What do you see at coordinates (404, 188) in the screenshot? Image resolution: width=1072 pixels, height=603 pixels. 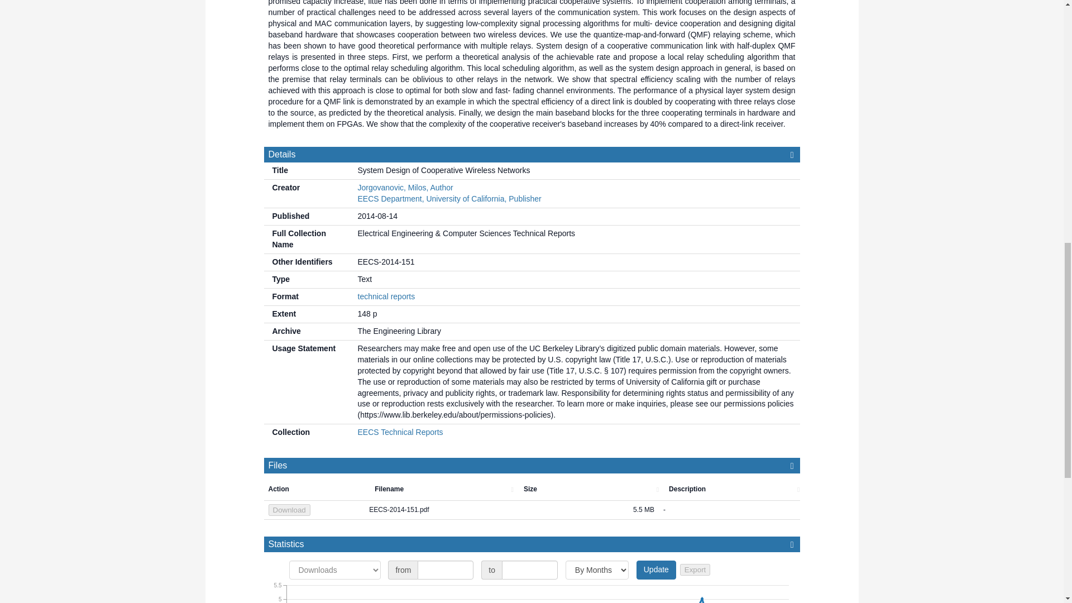 I see `Jorgovanovic, Milos, Author` at bounding box center [404, 188].